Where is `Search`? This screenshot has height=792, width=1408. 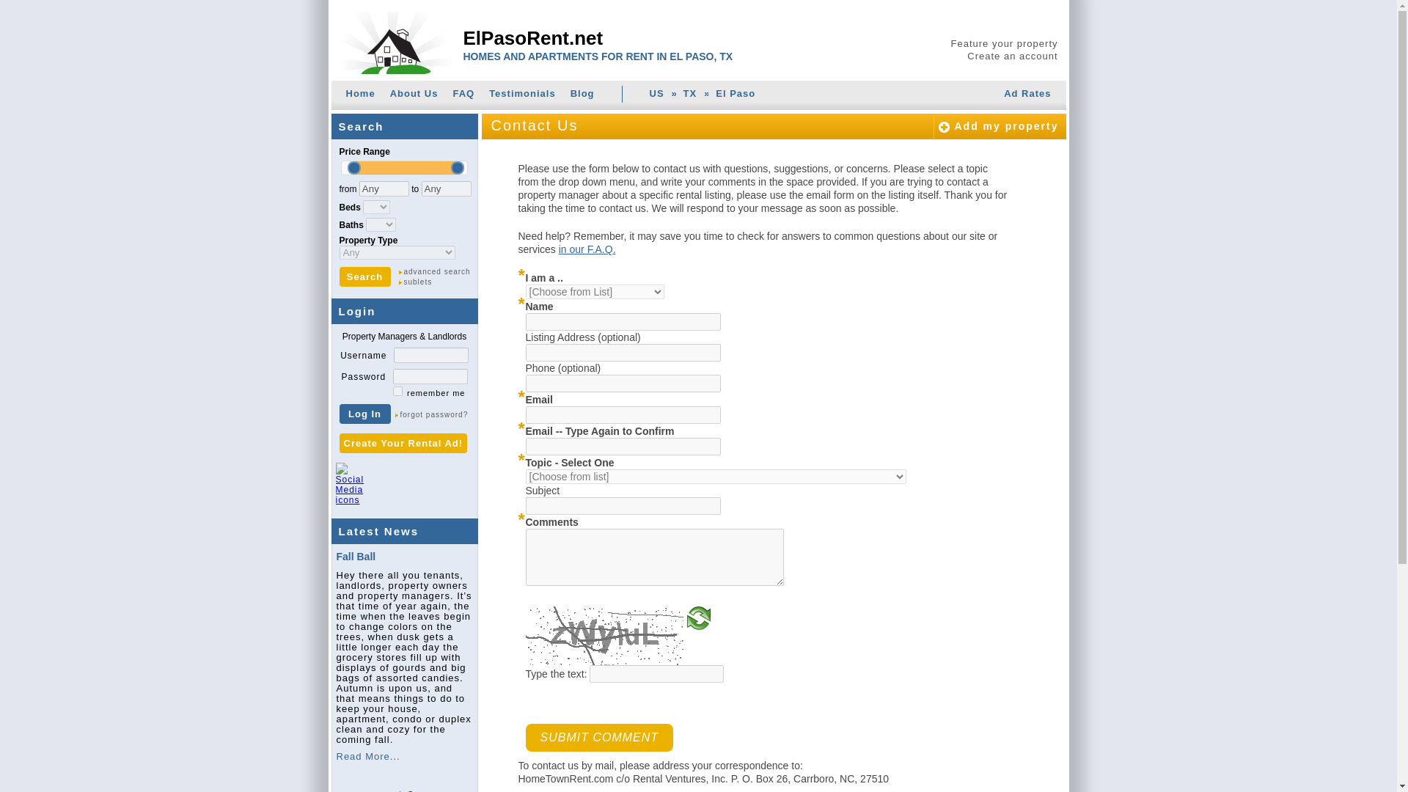
Search is located at coordinates (364, 276).